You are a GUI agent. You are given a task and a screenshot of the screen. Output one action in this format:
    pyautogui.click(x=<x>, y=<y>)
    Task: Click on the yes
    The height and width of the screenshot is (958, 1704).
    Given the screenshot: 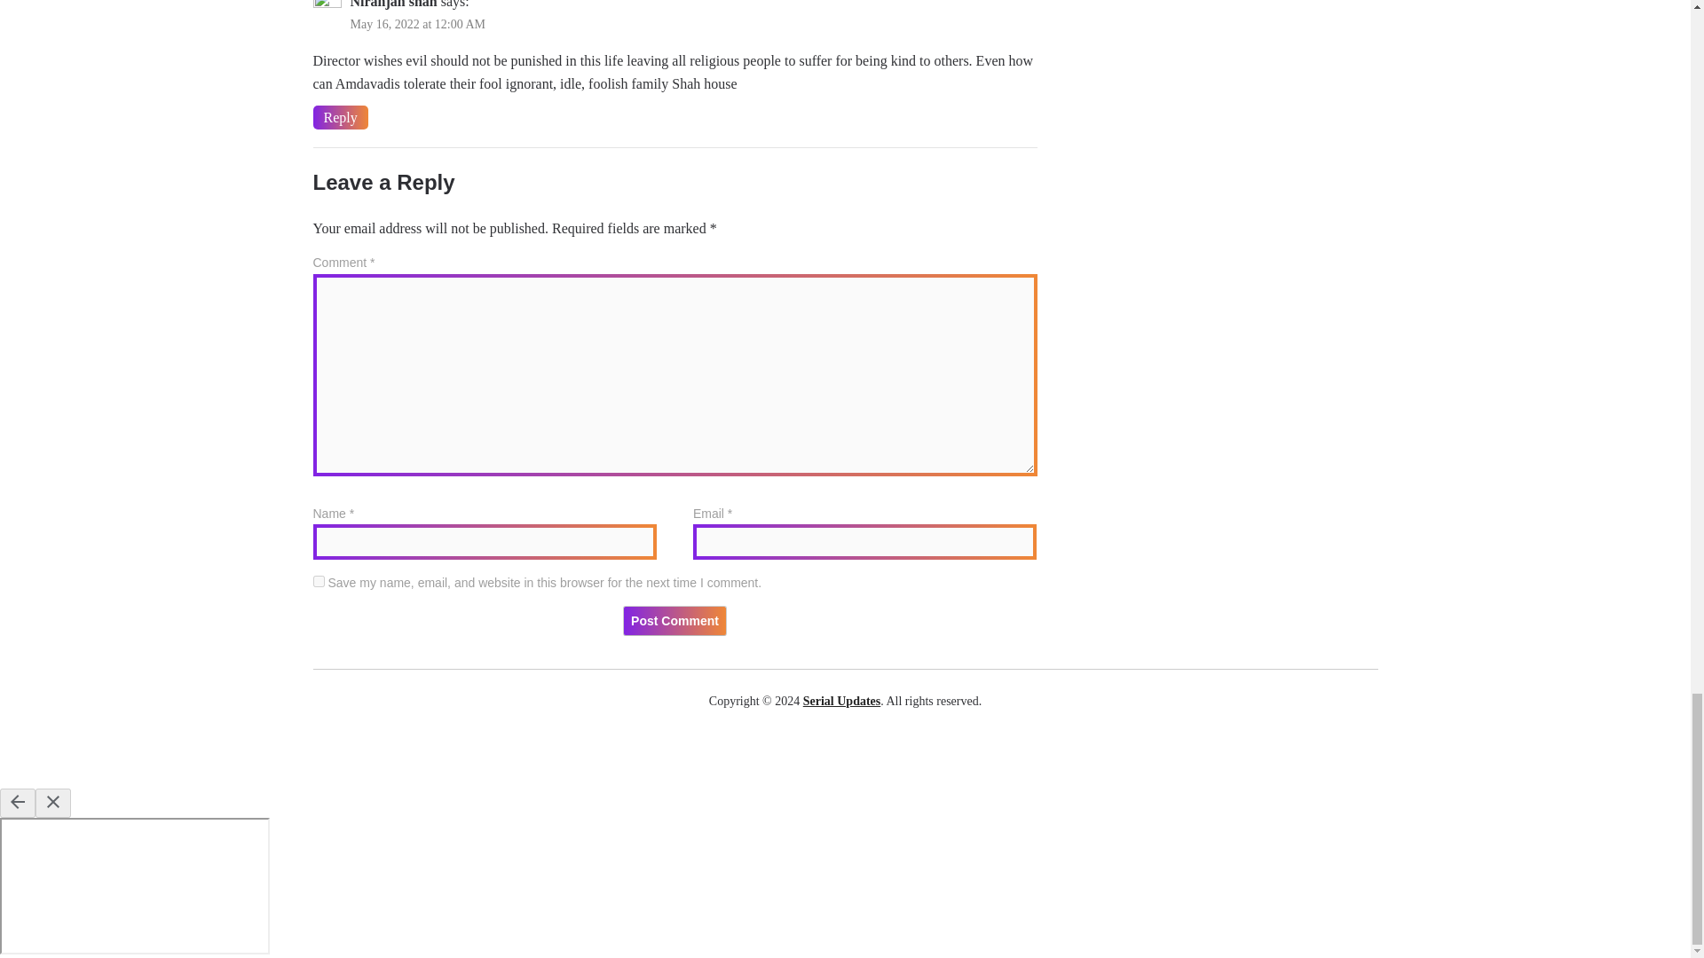 What is the action you would take?
    pyautogui.click(x=318, y=582)
    